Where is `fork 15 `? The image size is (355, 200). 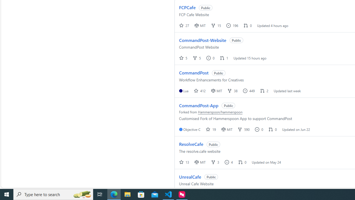
fork 15  is located at coordinates (216, 25).